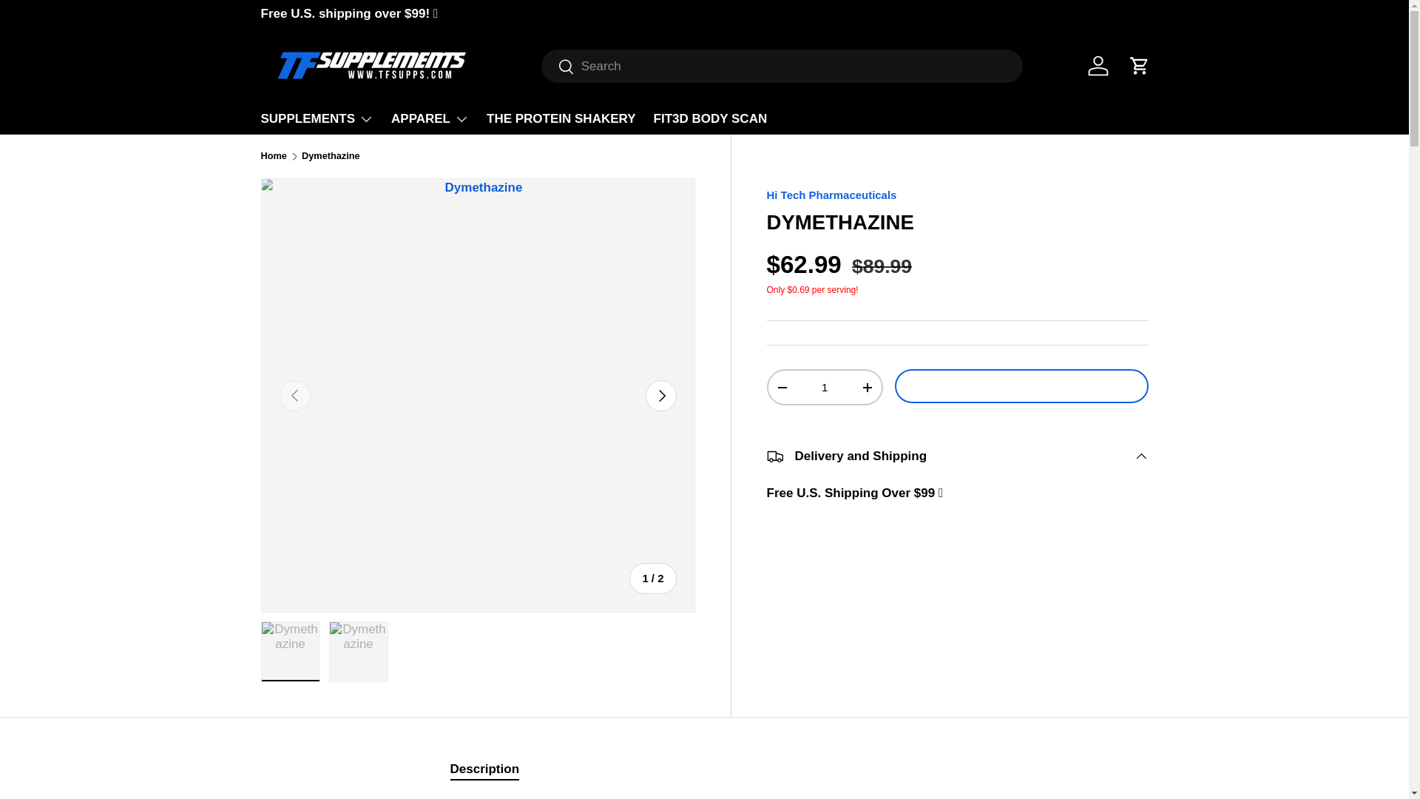 Image resolution: width=1420 pixels, height=799 pixels. What do you see at coordinates (358, 652) in the screenshot?
I see `Load image 2 in gallery view` at bounding box center [358, 652].